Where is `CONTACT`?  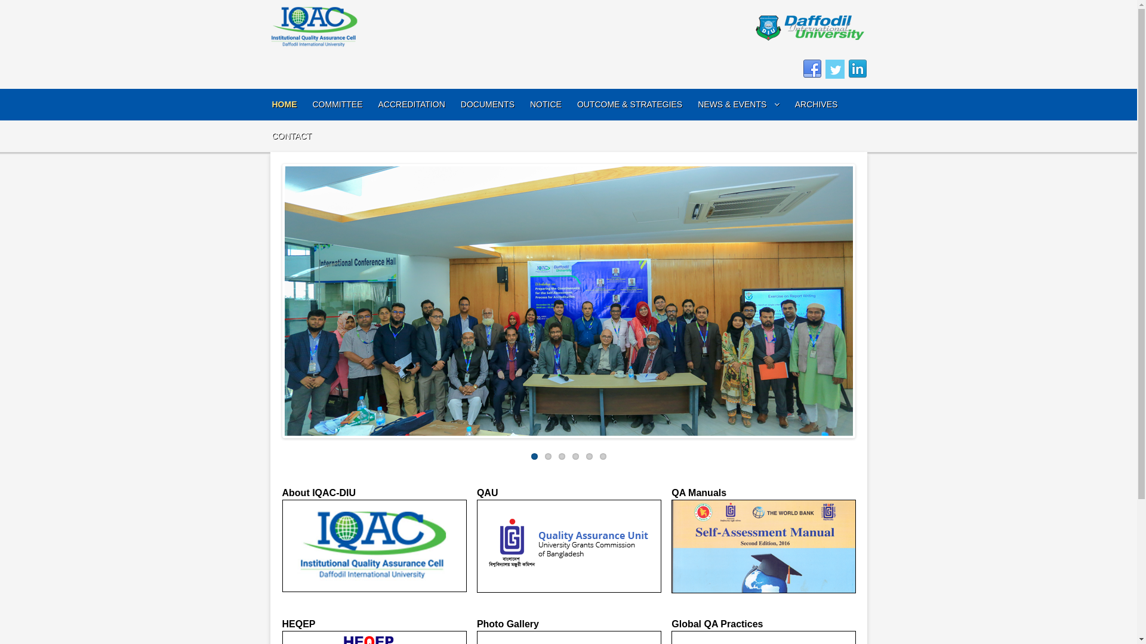 CONTACT is located at coordinates (292, 136).